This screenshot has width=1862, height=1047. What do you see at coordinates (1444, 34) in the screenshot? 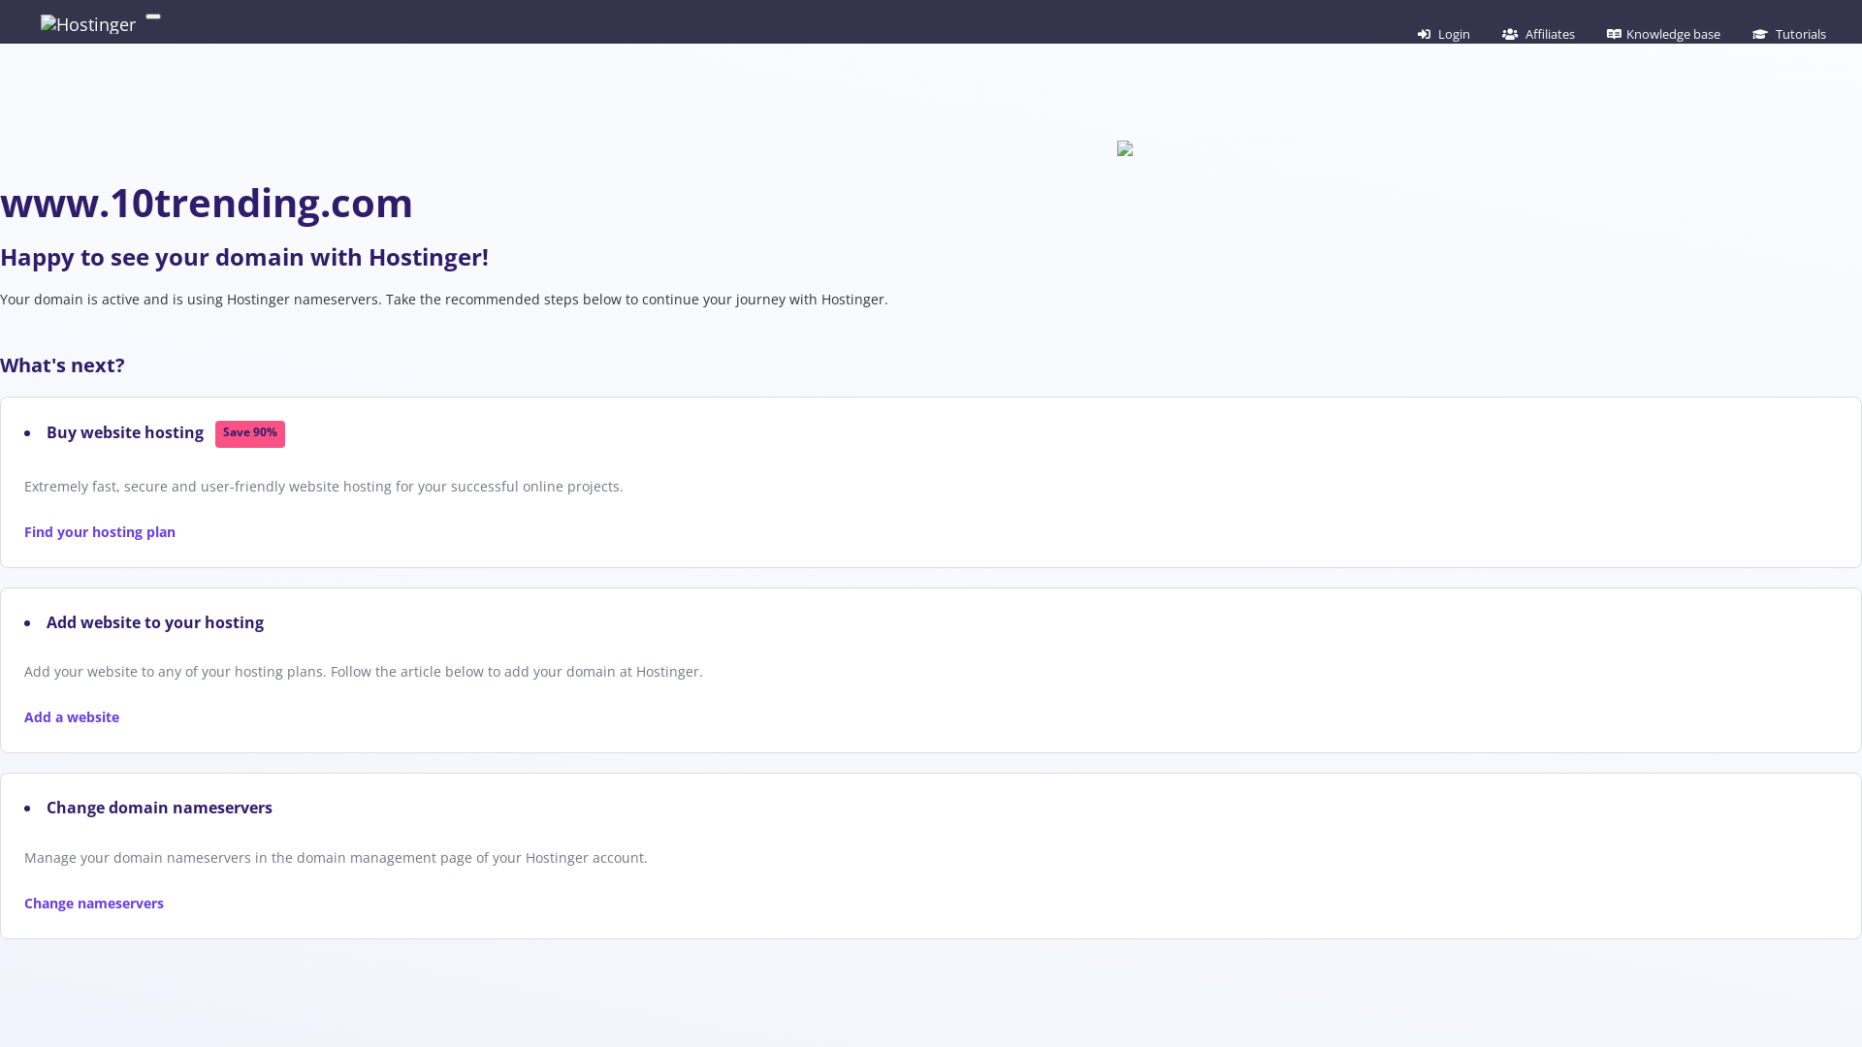
I see `Login` at bounding box center [1444, 34].